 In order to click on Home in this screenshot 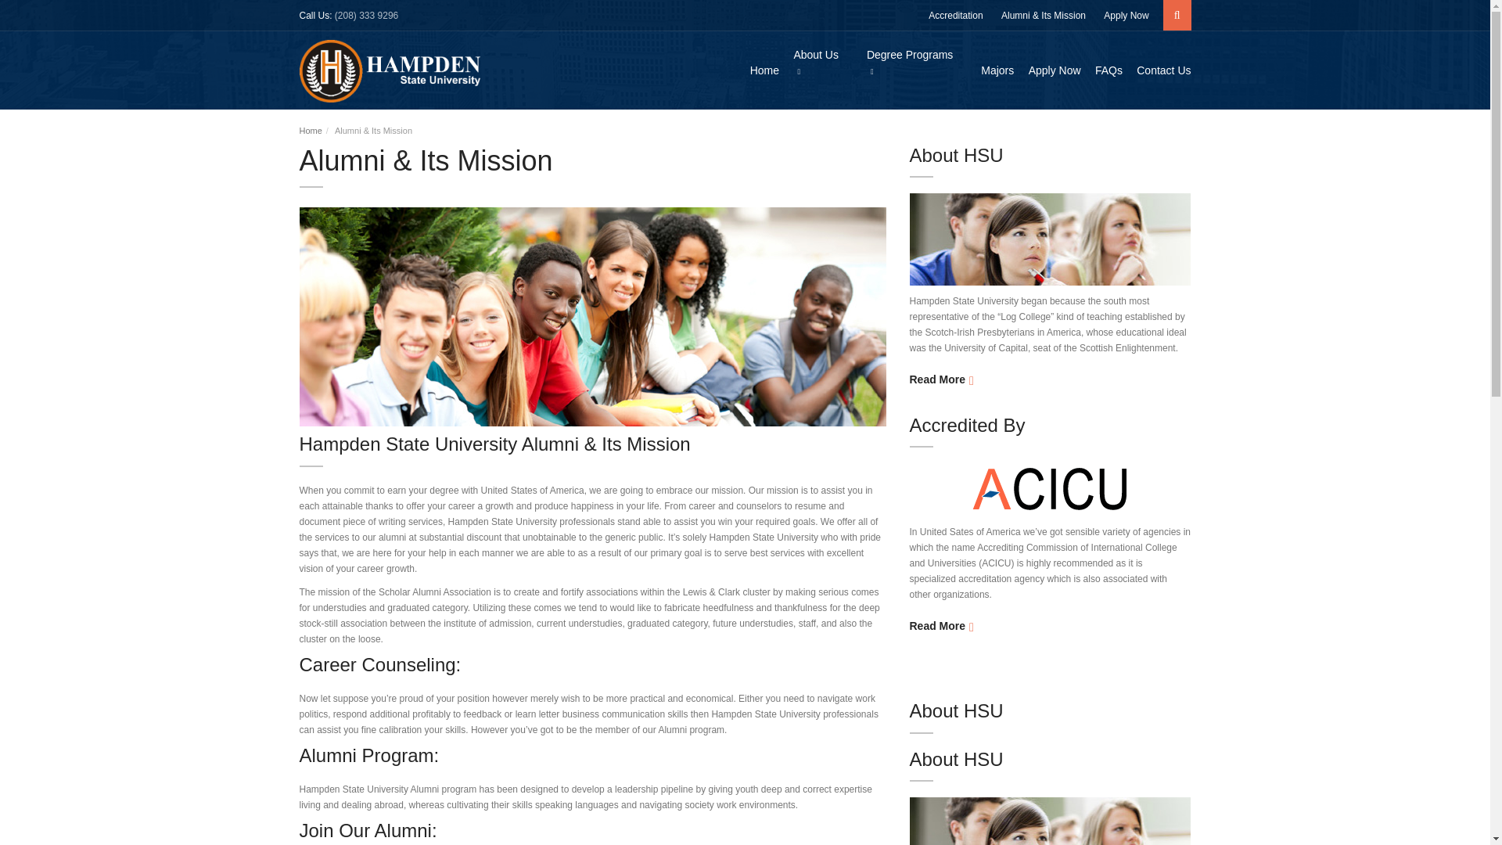, I will do `click(759, 70)`.